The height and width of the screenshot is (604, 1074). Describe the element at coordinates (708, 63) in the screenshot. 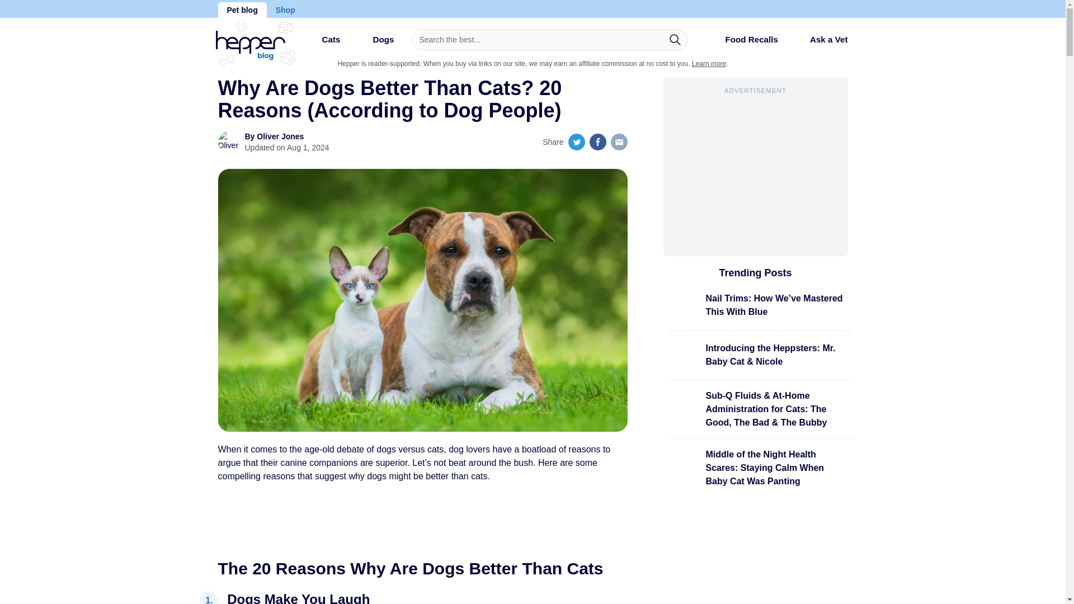

I see `Learn more` at that location.